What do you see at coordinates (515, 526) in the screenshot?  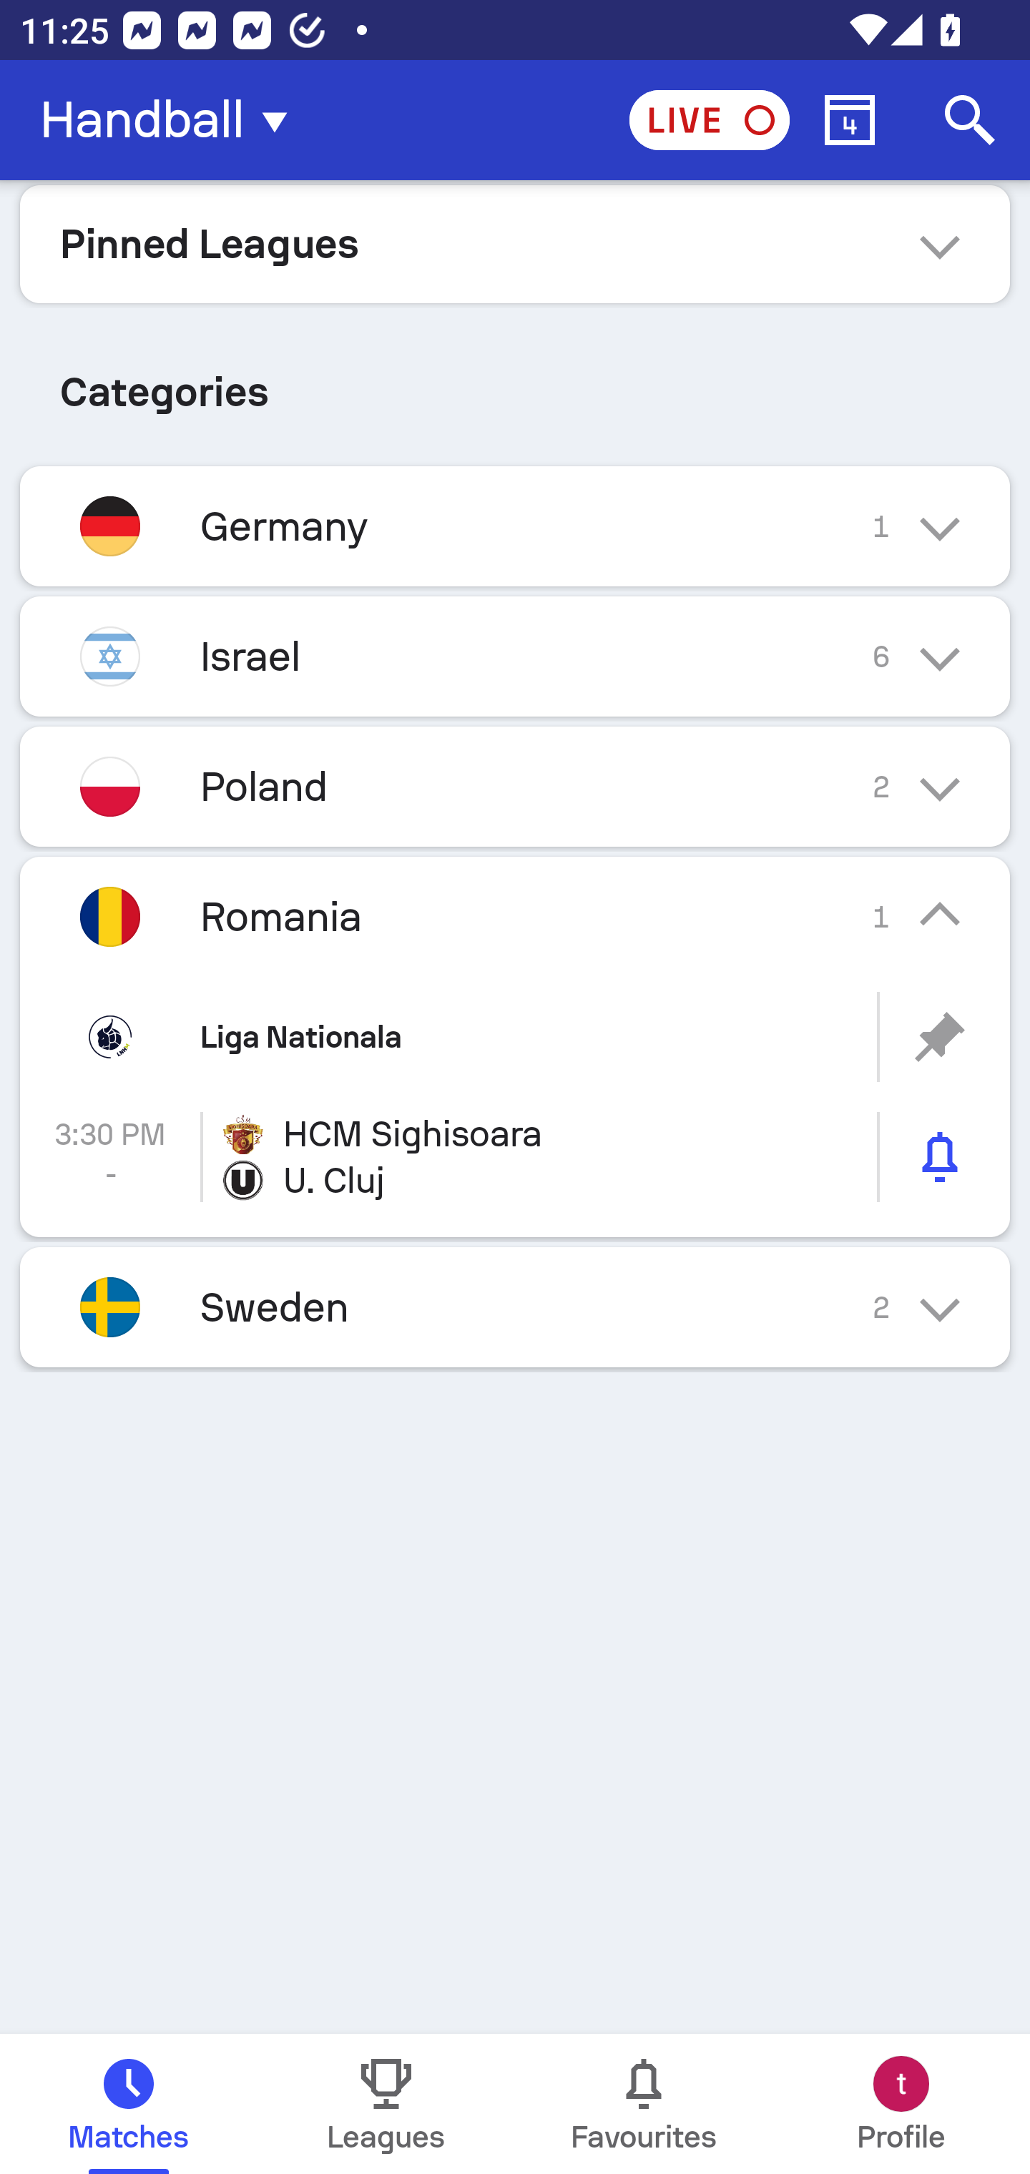 I see `Germany 1` at bounding box center [515, 526].